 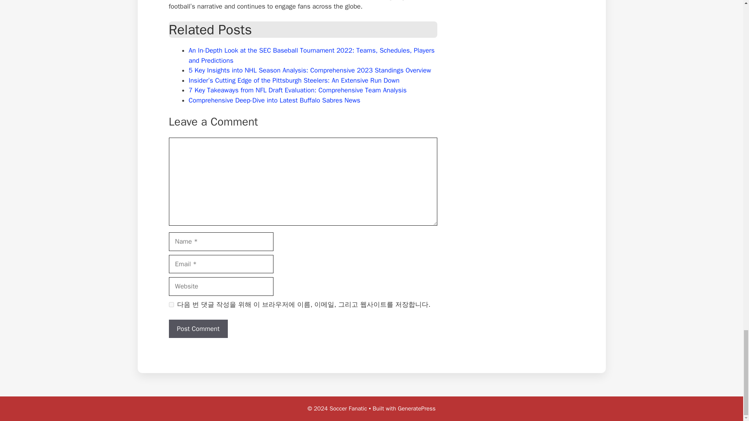 What do you see at coordinates (171, 305) in the screenshot?
I see `yes` at bounding box center [171, 305].